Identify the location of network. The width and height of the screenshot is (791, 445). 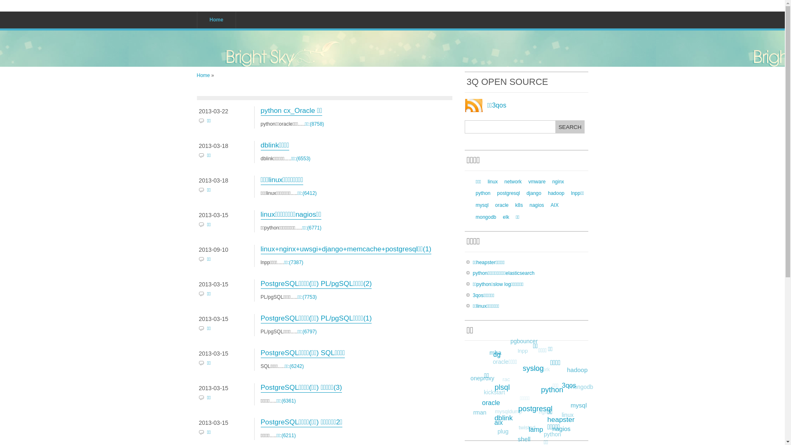
(513, 182).